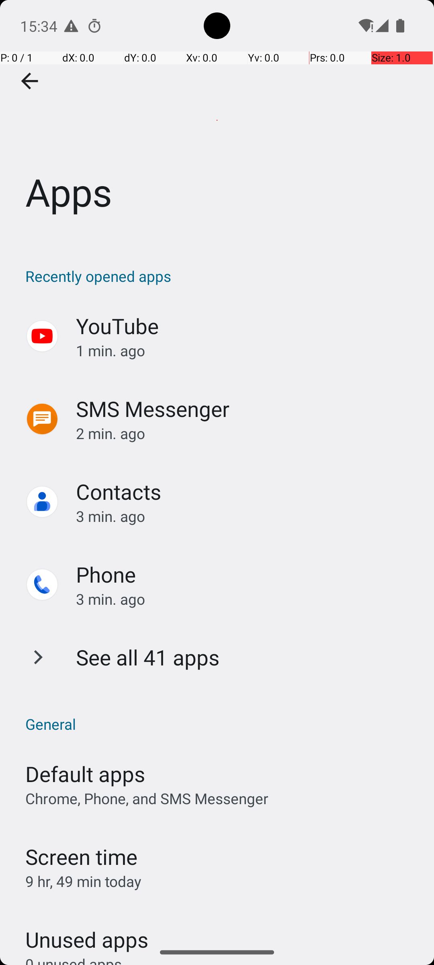 This screenshot has width=434, height=965. I want to click on Apps, so click(217, 120).